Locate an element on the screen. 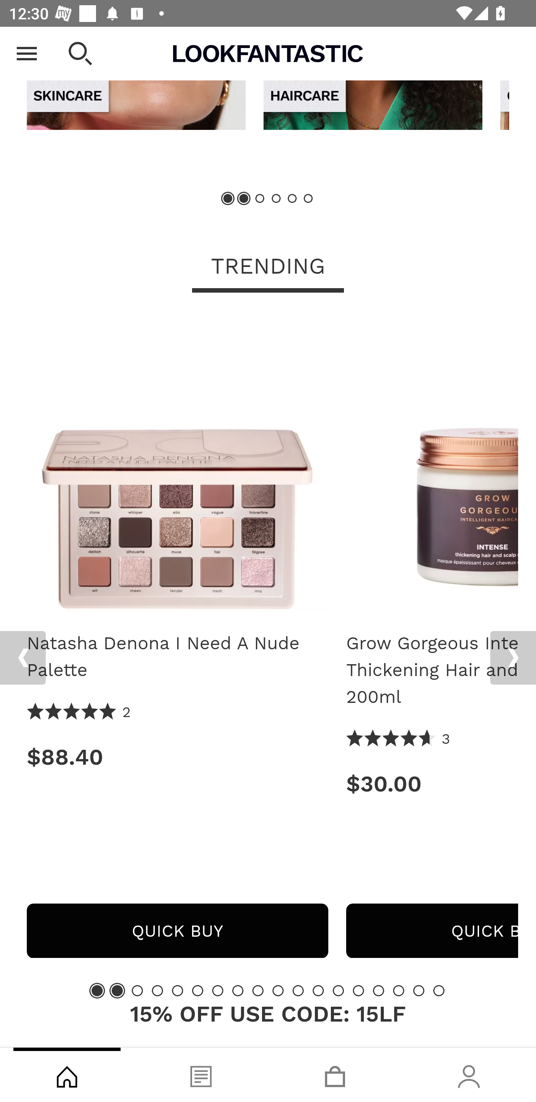 This screenshot has width=536, height=1102. Price: $30.00 is located at coordinates (432, 784).